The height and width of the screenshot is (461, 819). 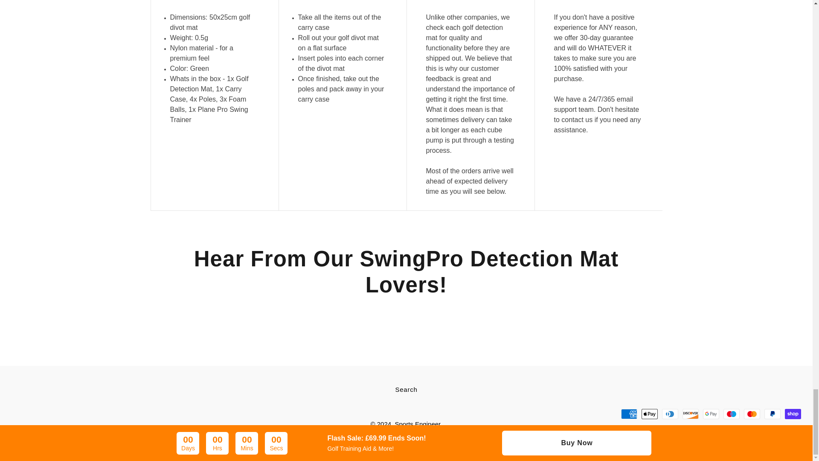 What do you see at coordinates (723, 431) in the screenshot?
I see `Visa` at bounding box center [723, 431].